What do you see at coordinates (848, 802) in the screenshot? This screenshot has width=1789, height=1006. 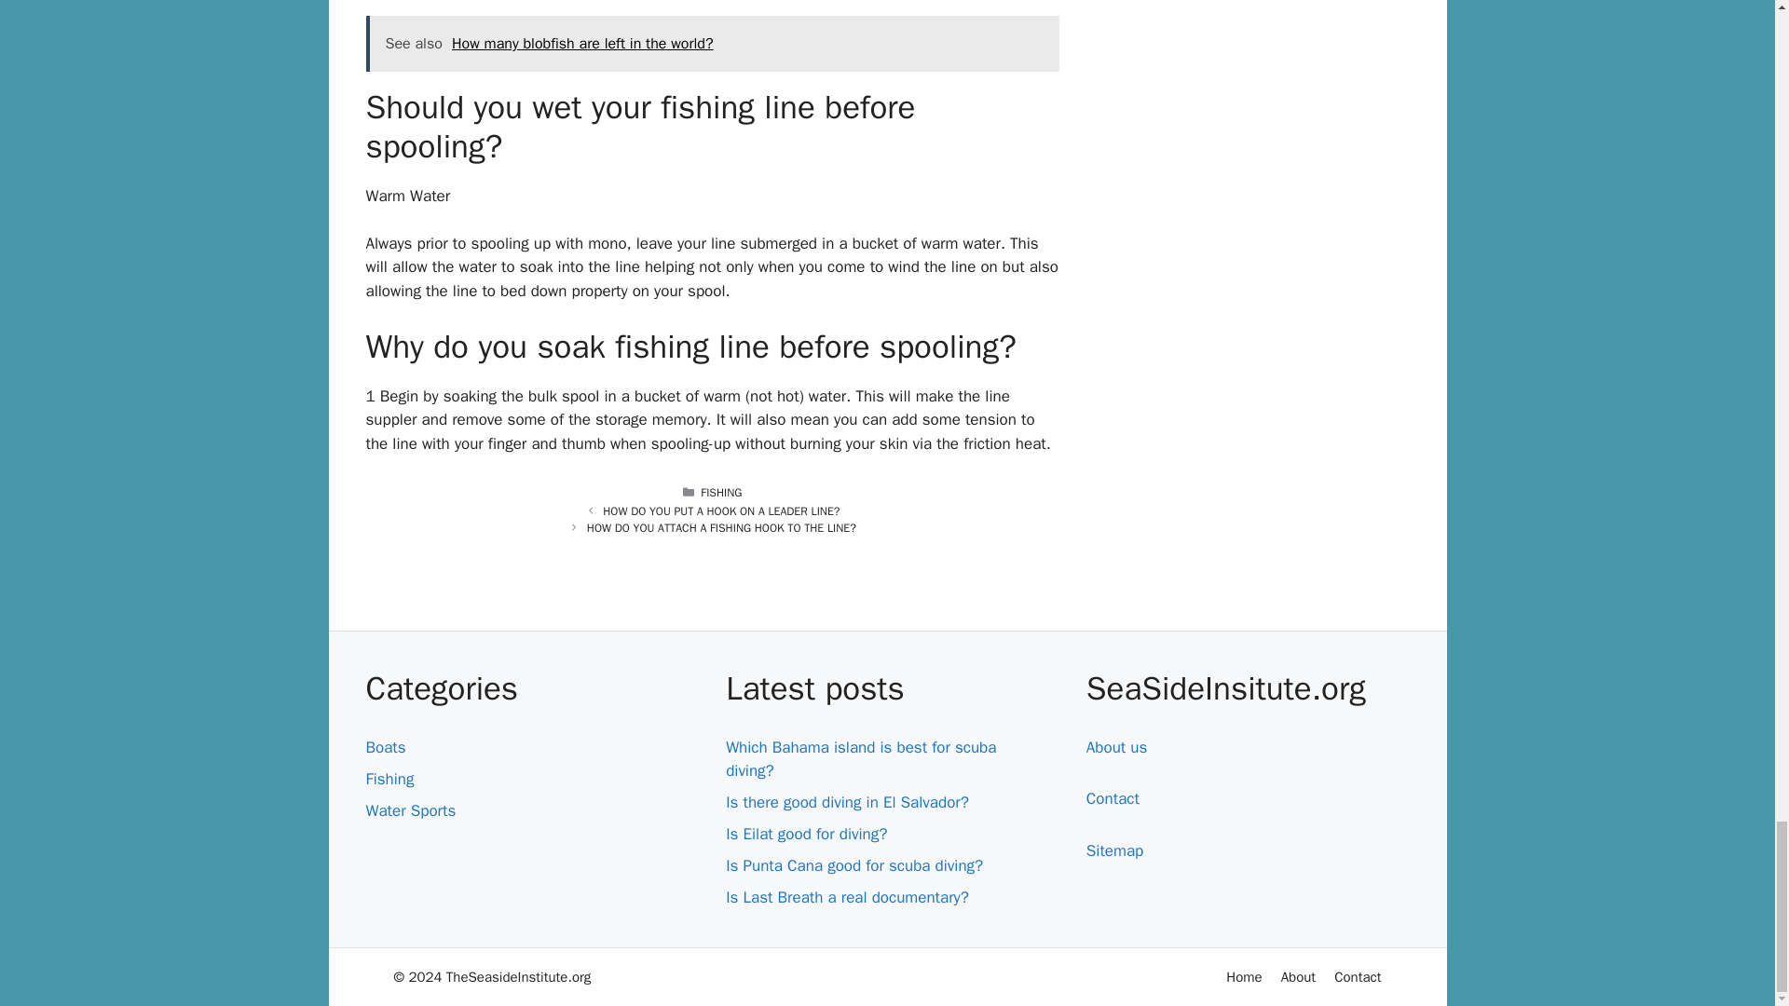 I see `Is there good diving in El Salvador?` at bounding box center [848, 802].